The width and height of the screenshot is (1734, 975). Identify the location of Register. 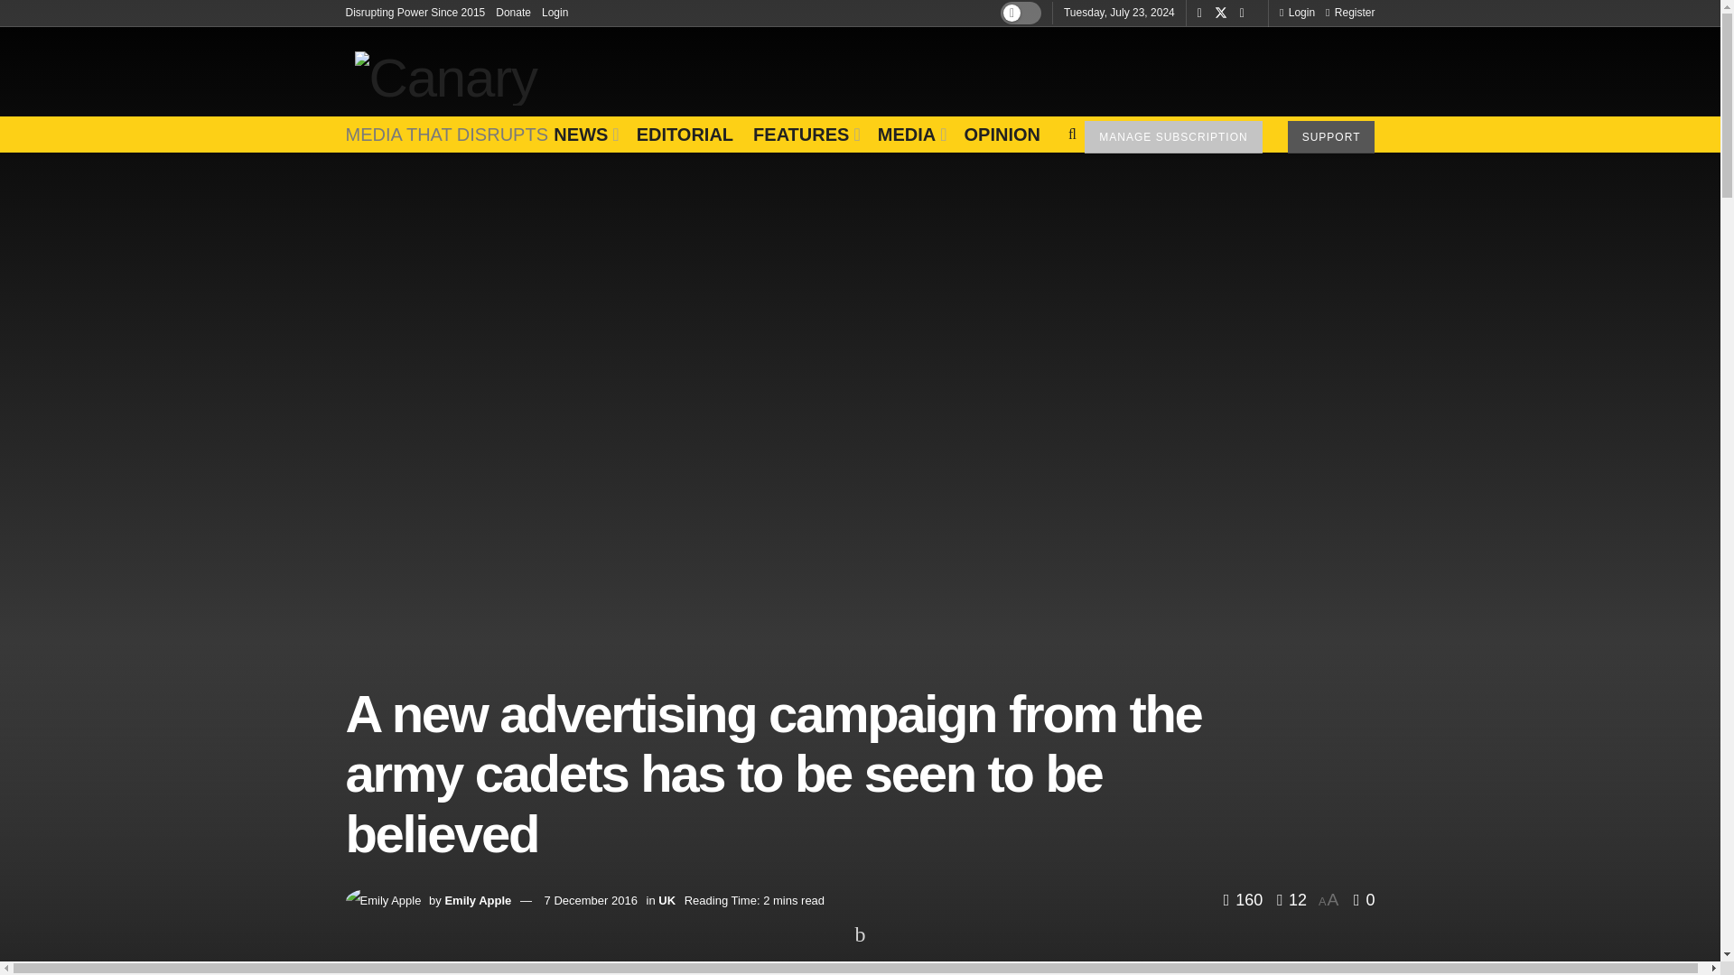
(1350, 13).